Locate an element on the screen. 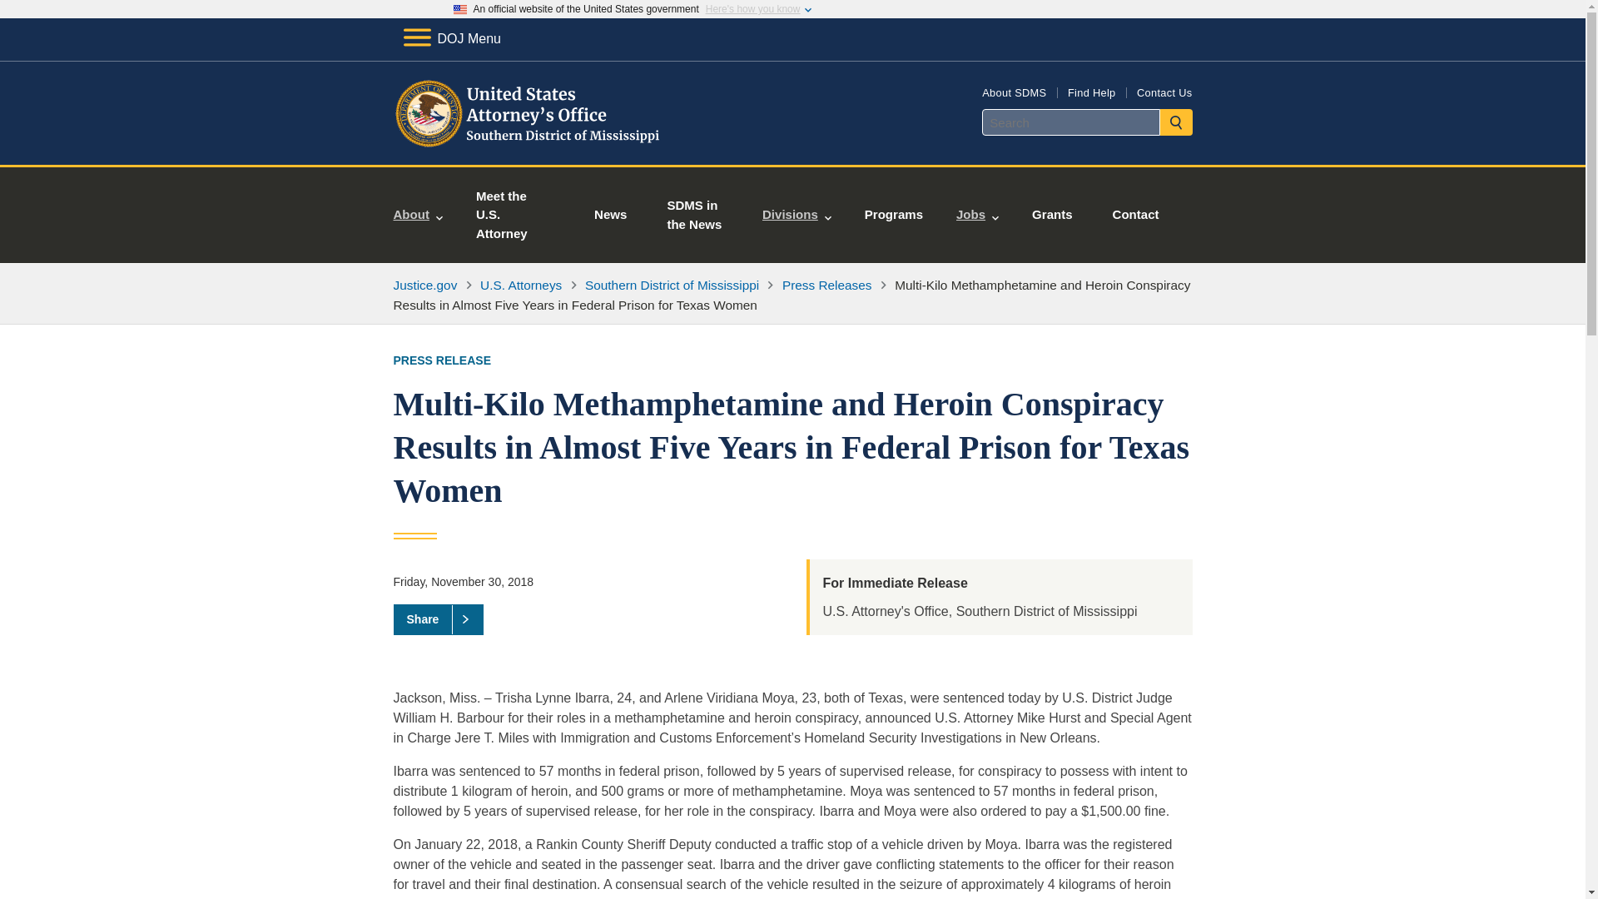  U.S. Attorneys is located at coordinates (521, 285).